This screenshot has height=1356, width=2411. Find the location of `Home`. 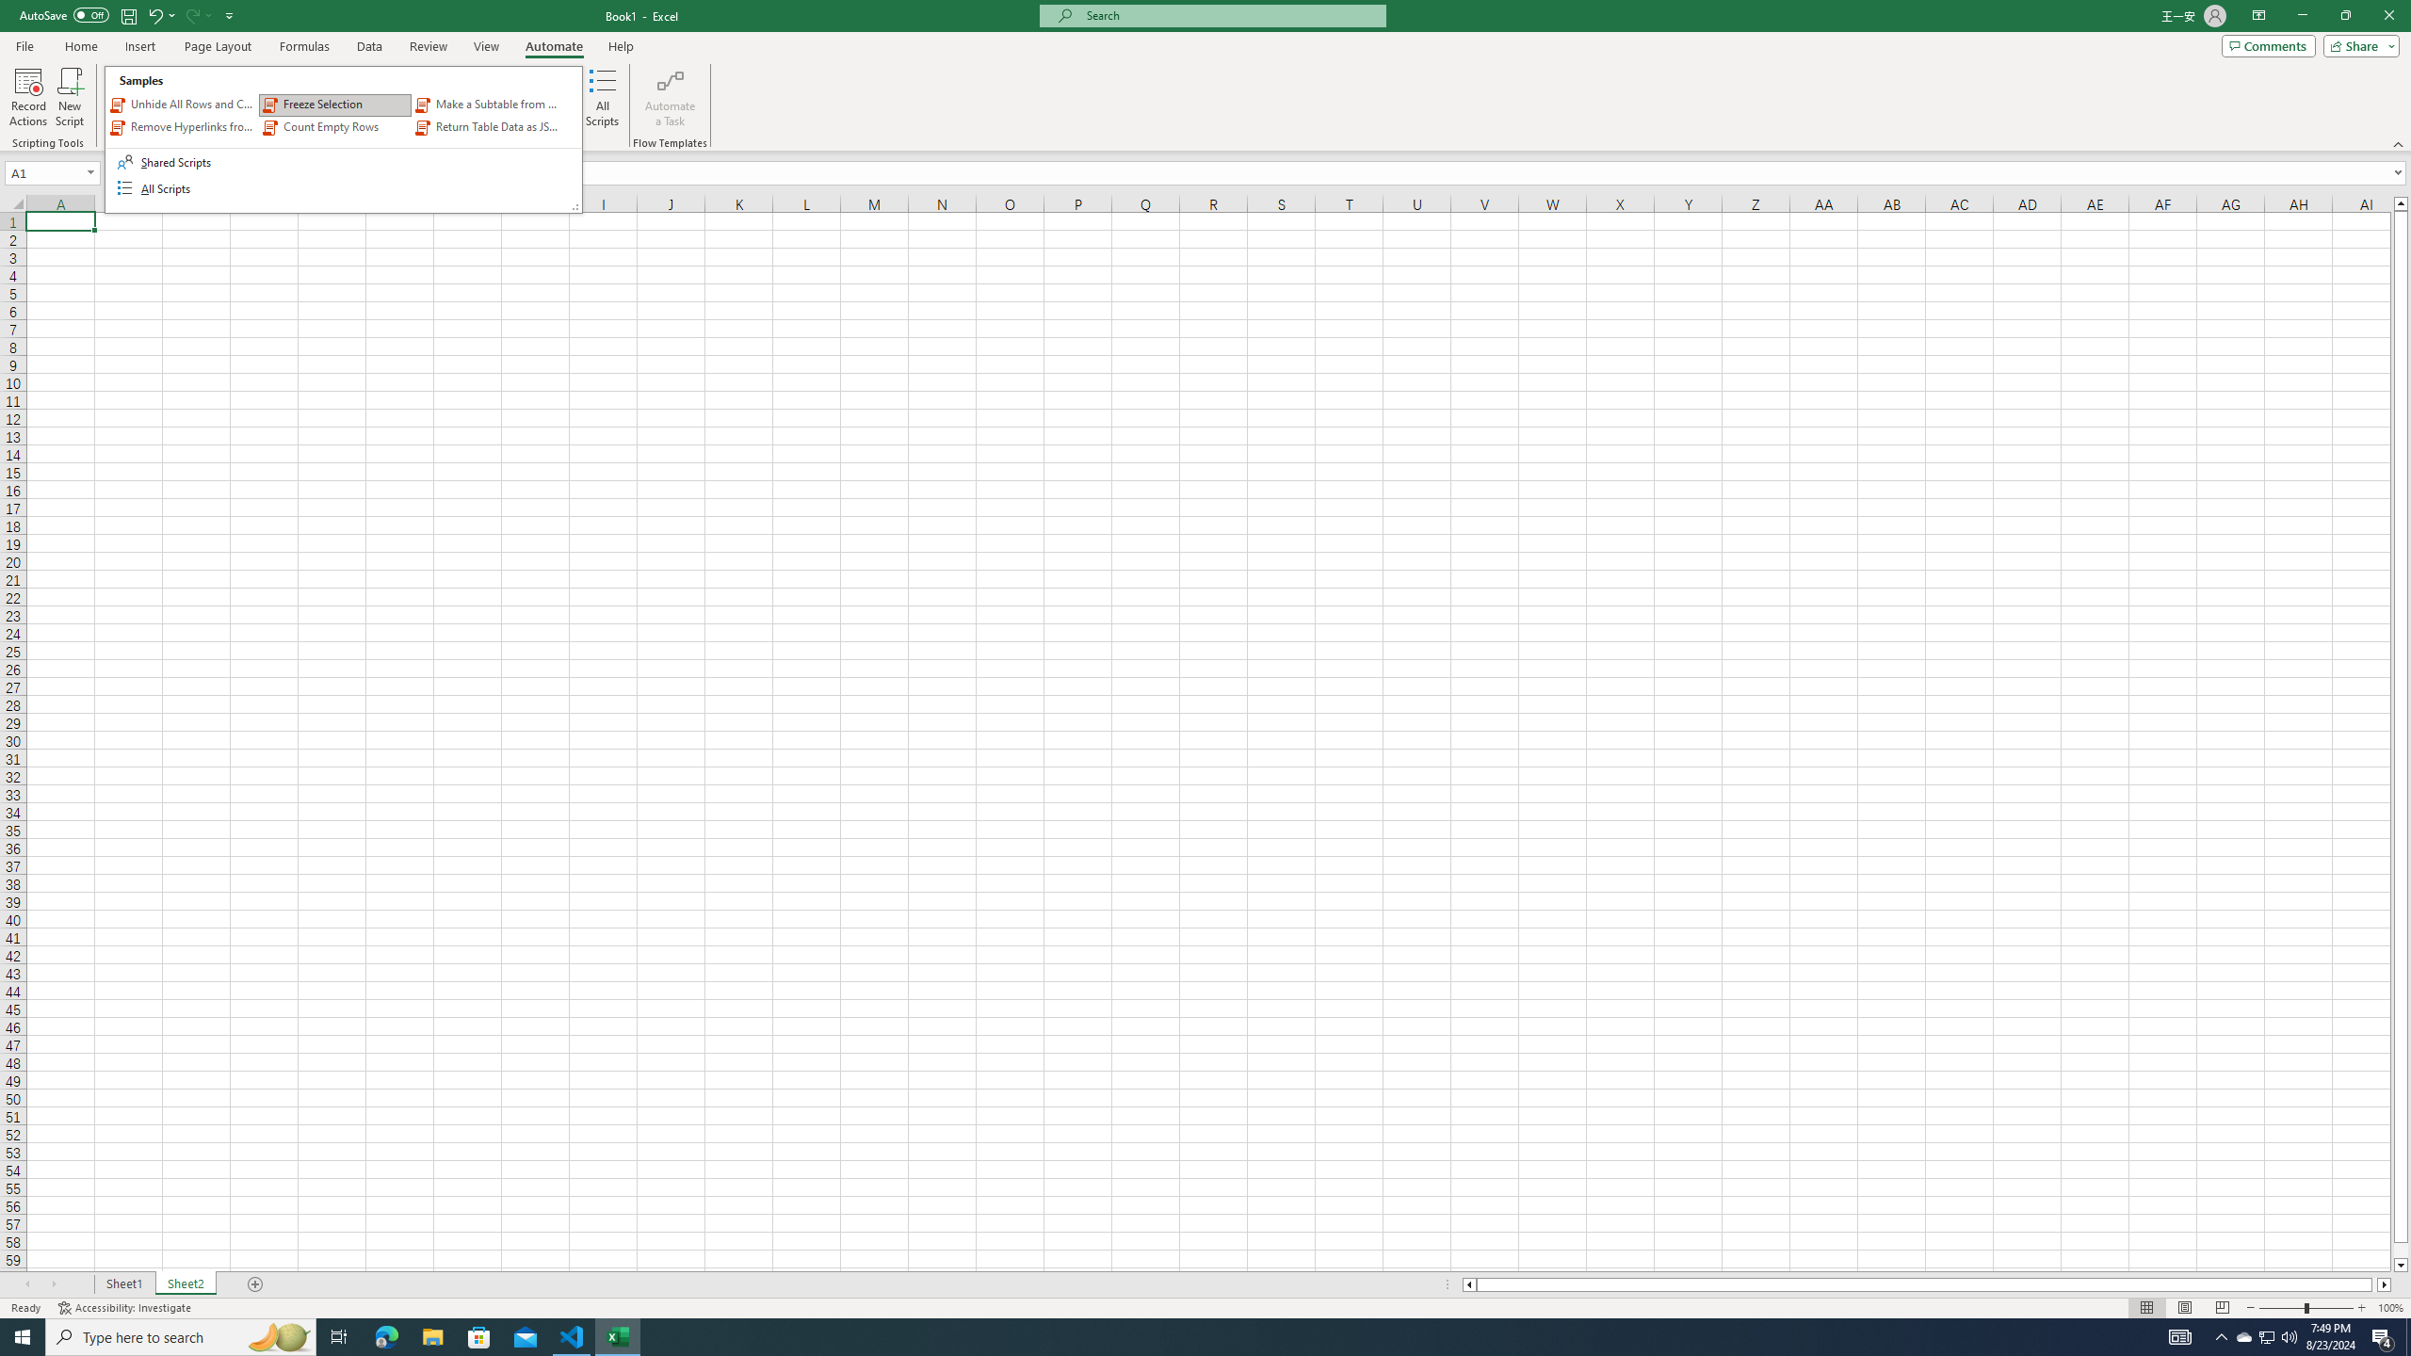

Home is located at coordinates (80, 46).